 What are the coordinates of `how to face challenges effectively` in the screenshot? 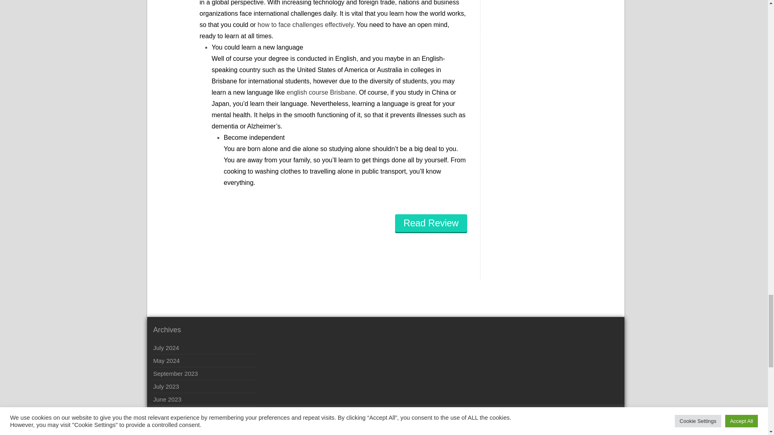 It's located at (305, 25).